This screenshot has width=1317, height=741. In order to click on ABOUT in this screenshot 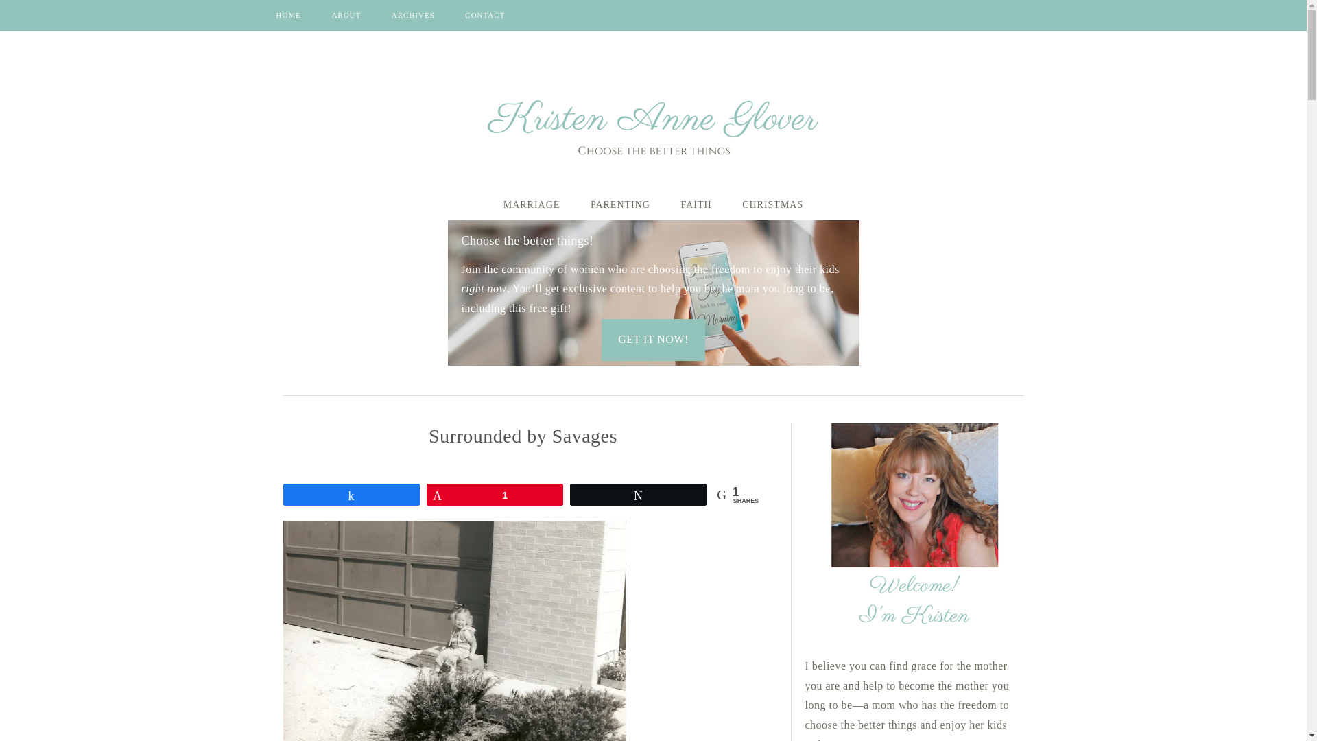, I will do `click(346, 15)`.